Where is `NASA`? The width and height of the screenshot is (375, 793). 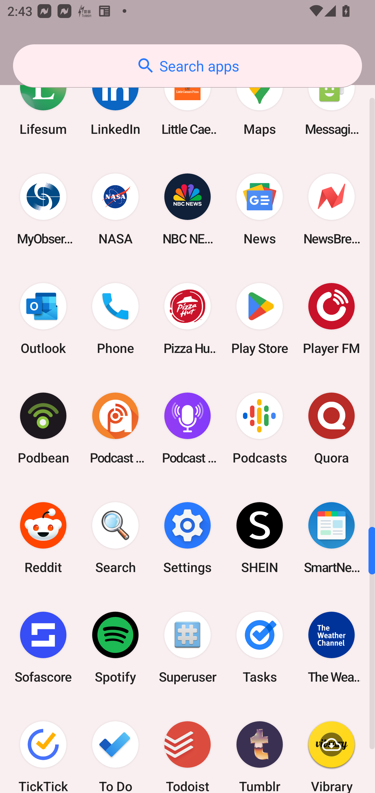
NASA is located at coordinates (115, 209).